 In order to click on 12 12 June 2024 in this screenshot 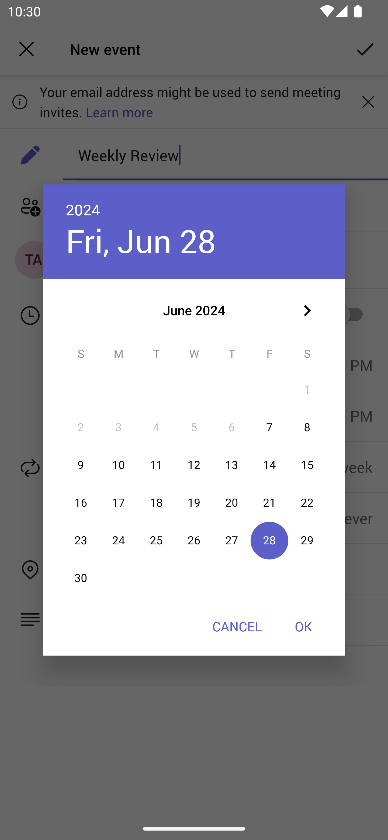, I will do `click(194, 465)`.